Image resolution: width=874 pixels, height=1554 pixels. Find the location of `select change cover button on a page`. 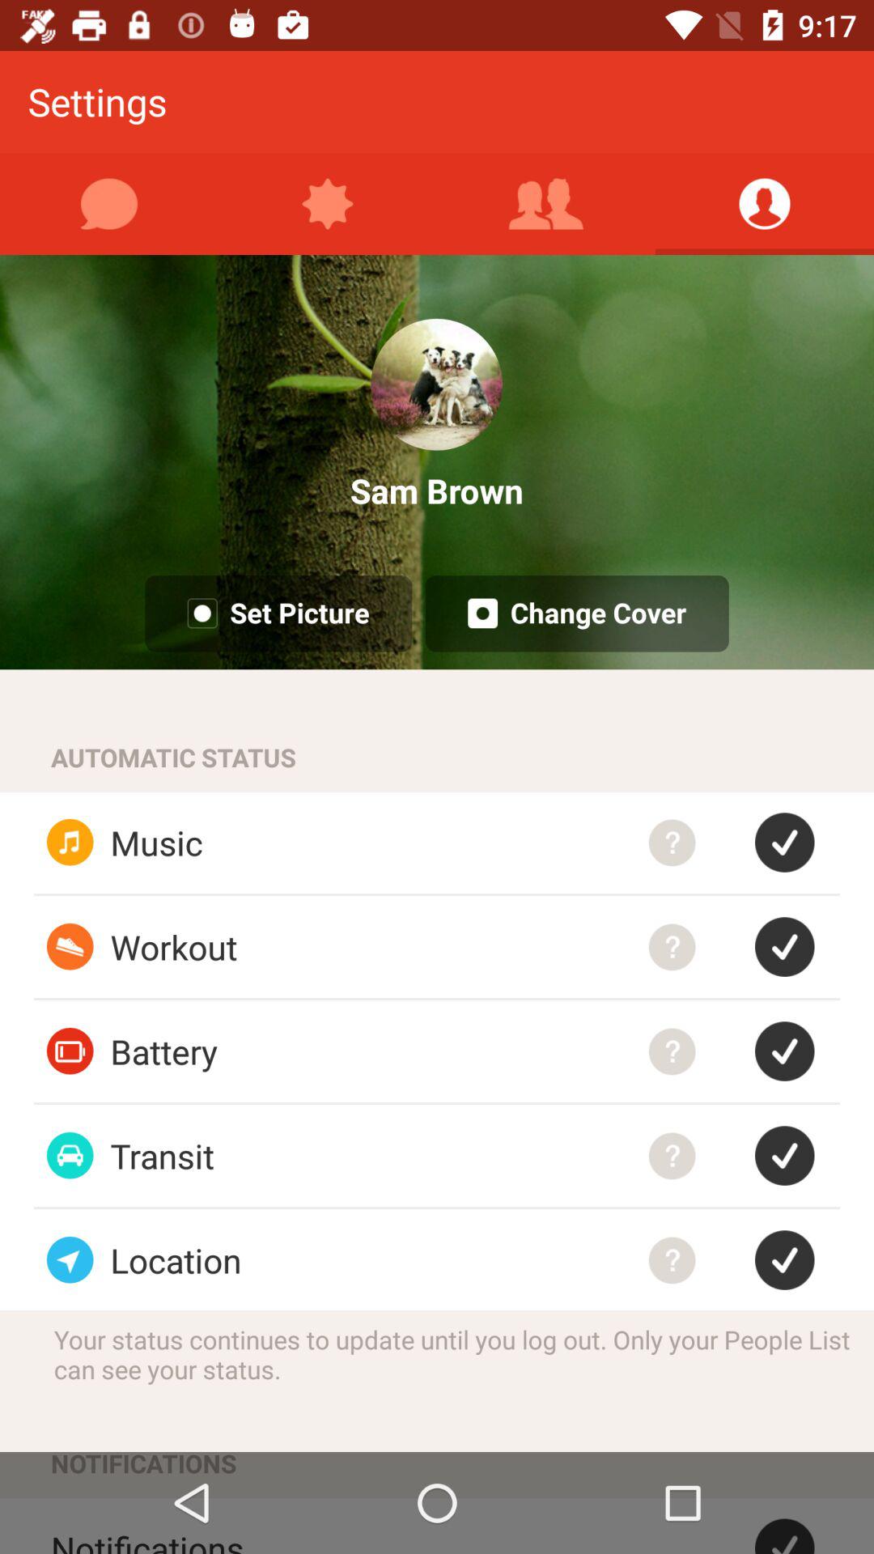

select change cover button on a page is located at coordinates (576, 614).